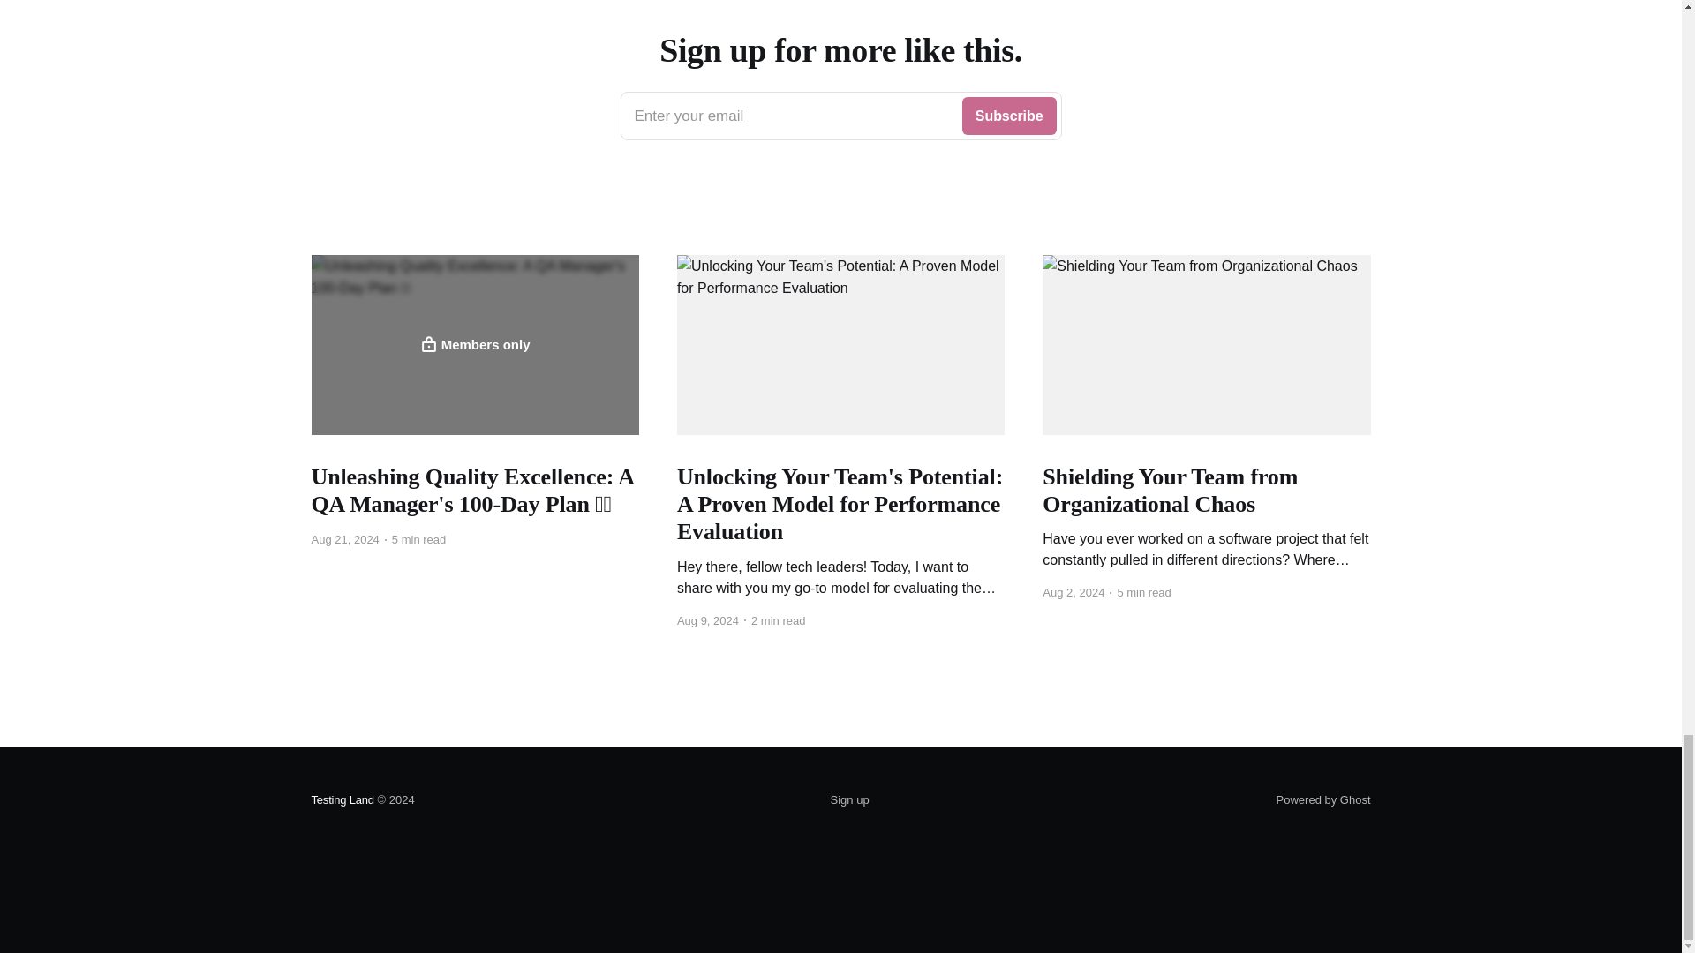 The width and height of the screenshot is (1695, 953). I want to click on Members only, so click(840, 116).